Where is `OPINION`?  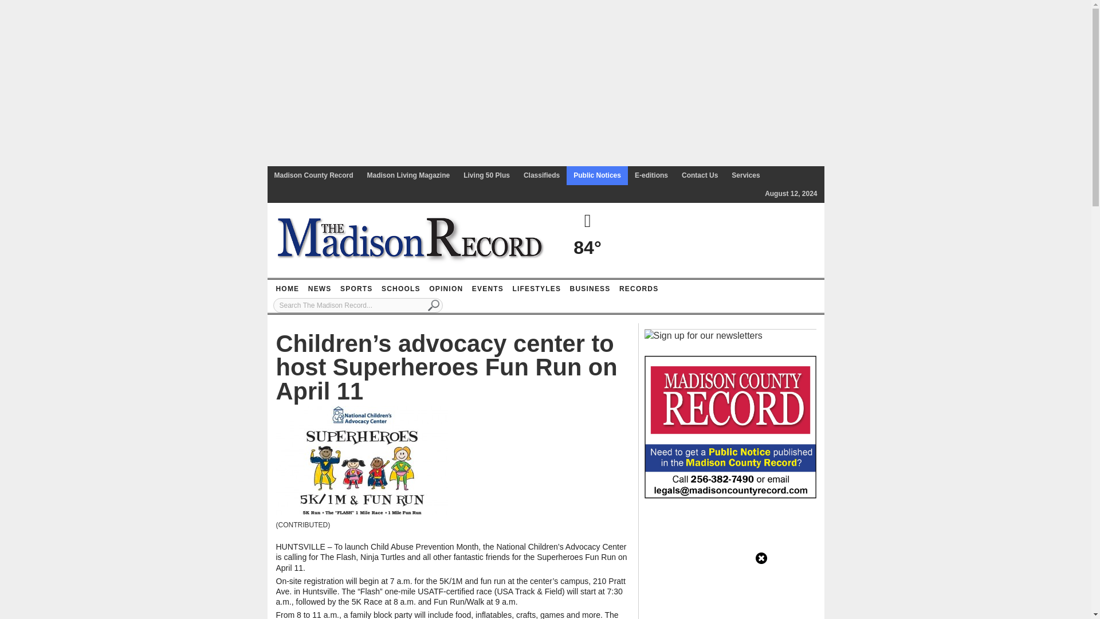 OPINION is located at coordinates (446, 289).